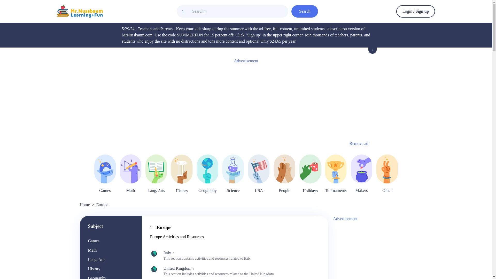 Image resolution: width=496 pixels, height=279 pixels. Describe the element at coordinates (372, 252) in the screenshot. I see `Advertisement` at that location.